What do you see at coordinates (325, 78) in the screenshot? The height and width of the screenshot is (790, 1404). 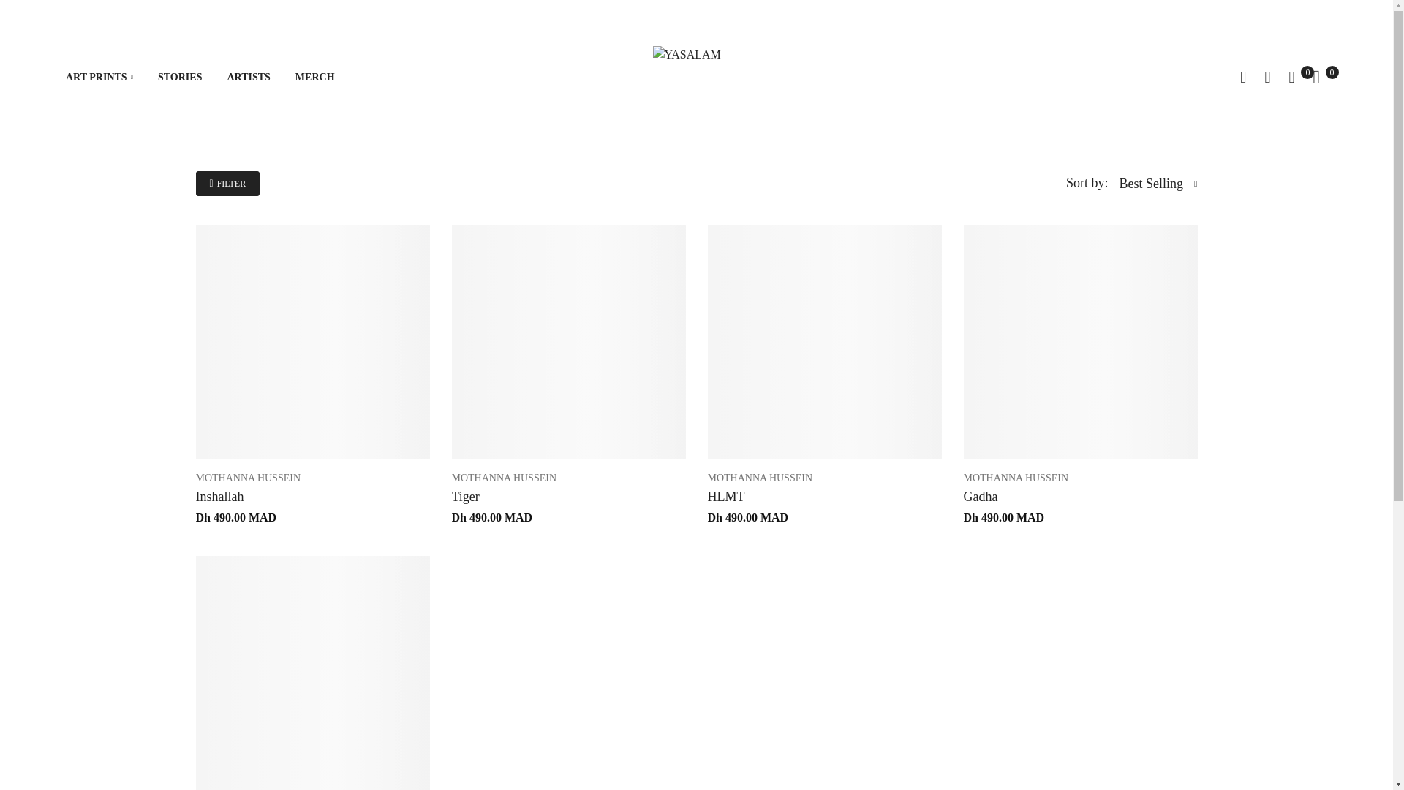 I see `MERCH` at bounding box center [325, 78].